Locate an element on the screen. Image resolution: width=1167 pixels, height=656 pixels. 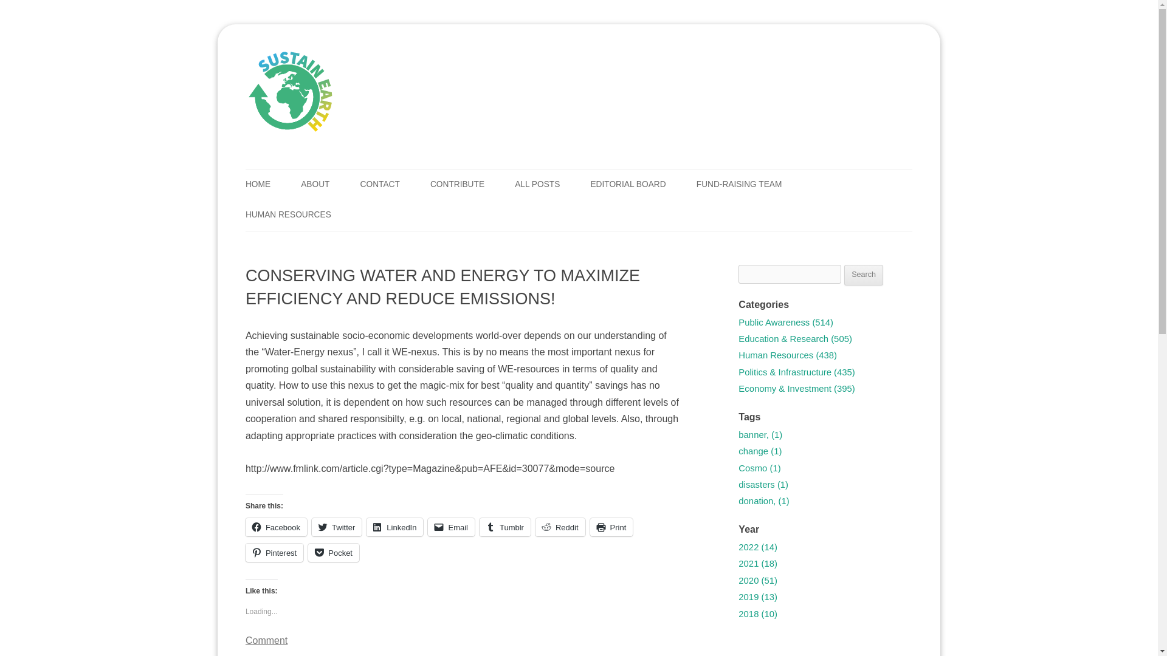
Print is located at coordinates (611, 527).